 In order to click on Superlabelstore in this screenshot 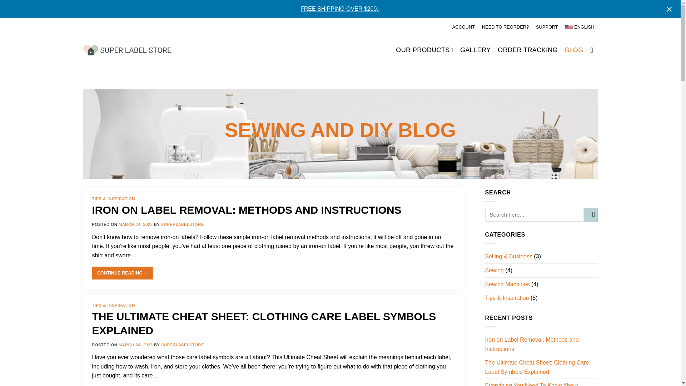, I will do `click(127, 50)`.